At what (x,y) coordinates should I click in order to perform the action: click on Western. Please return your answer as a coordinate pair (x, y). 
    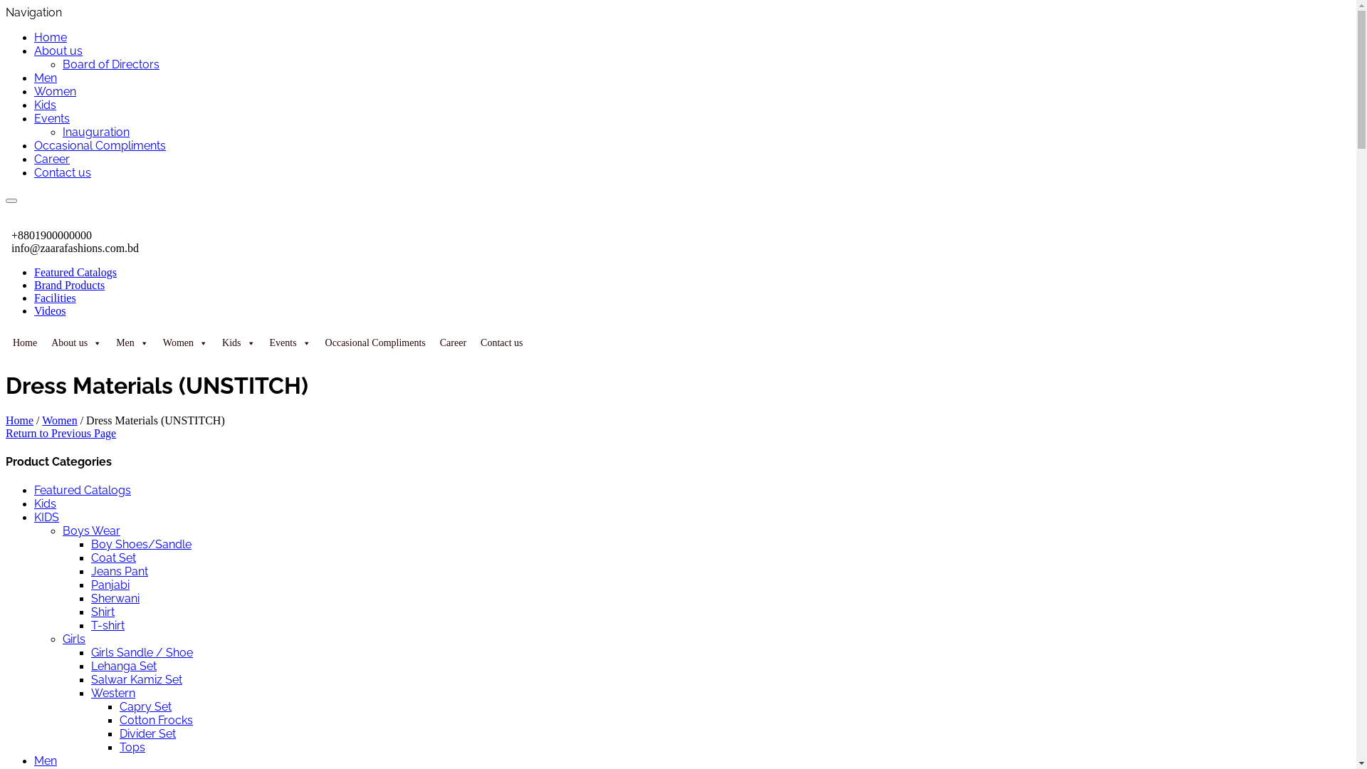
    Looking at the image, I should click on (113, 694).